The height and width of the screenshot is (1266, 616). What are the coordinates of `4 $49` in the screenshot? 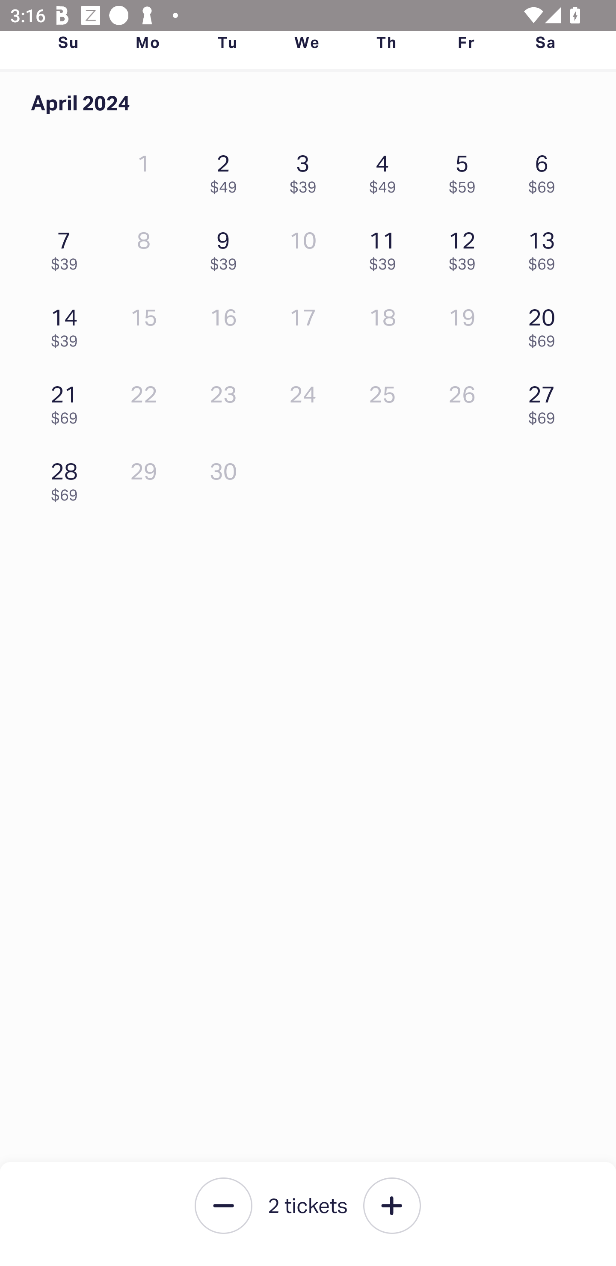 It's located at (386, 170).